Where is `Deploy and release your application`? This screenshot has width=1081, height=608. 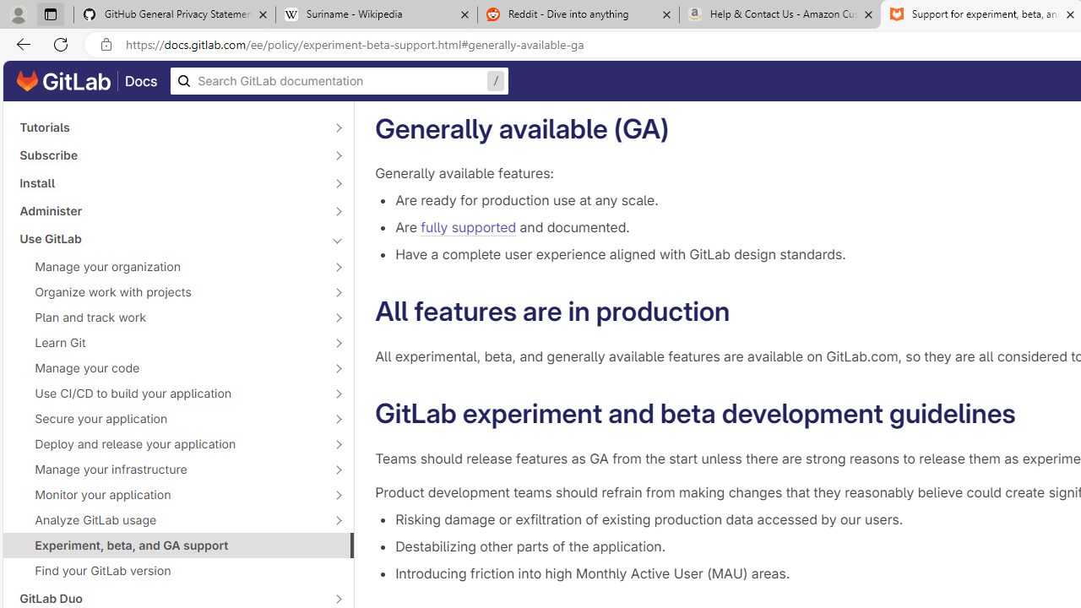 Deploy and release your application is located at coordinates (169, 444).